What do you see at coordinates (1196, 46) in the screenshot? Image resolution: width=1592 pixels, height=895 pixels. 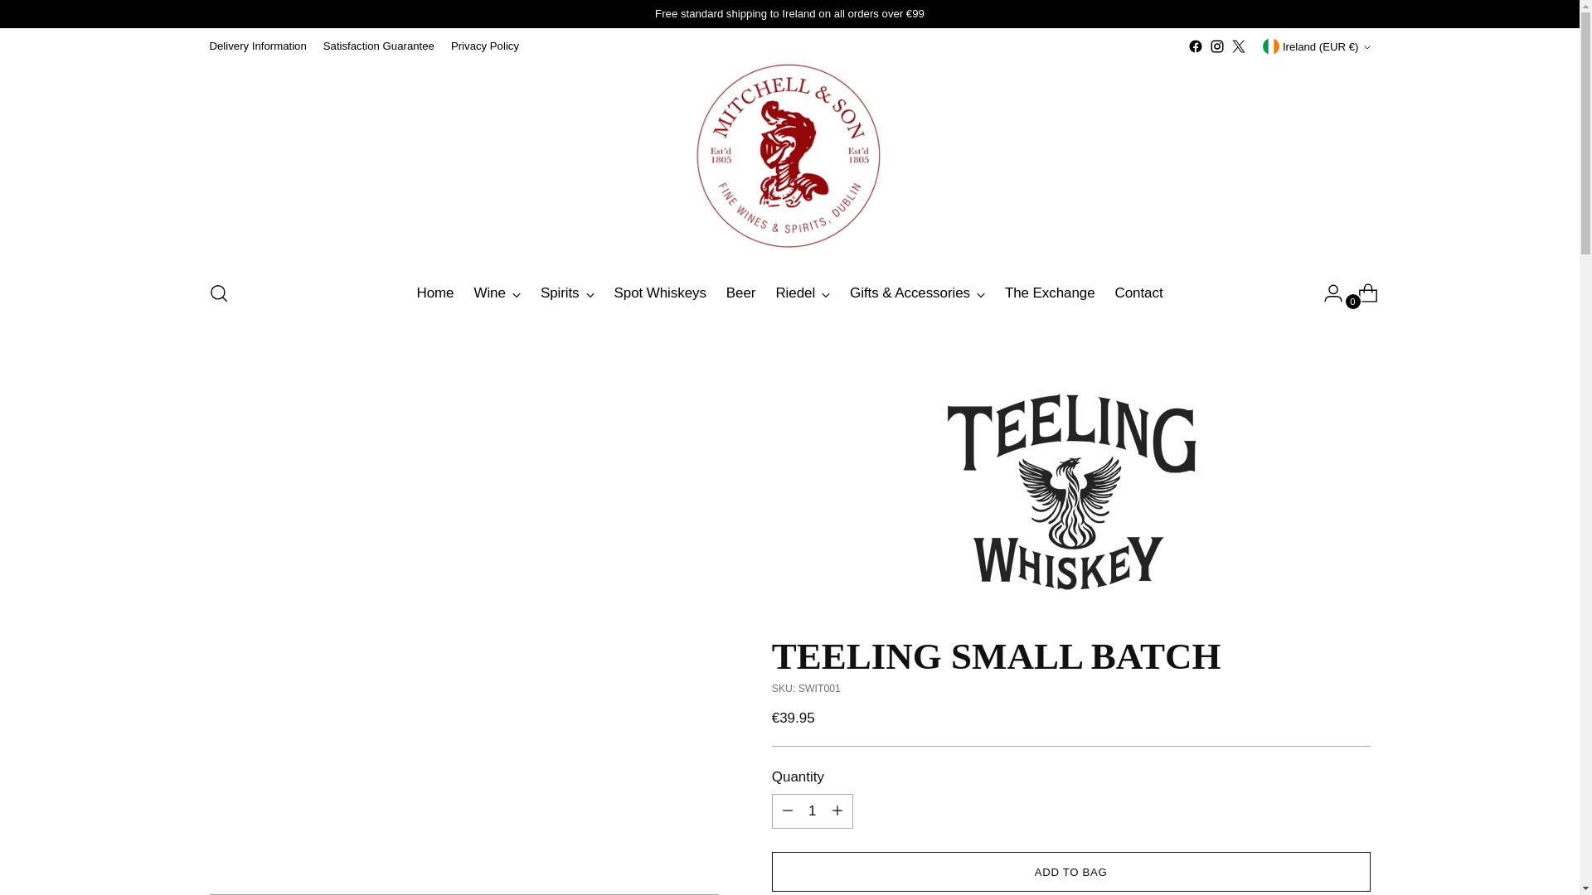 I see `Mitchell and Son on Facebook` at bounding box center [1196, 46].